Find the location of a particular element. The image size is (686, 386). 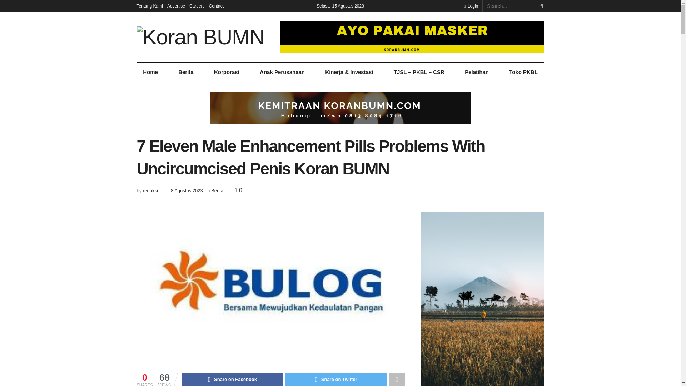

Advertise is located at coordinates (176, 6).